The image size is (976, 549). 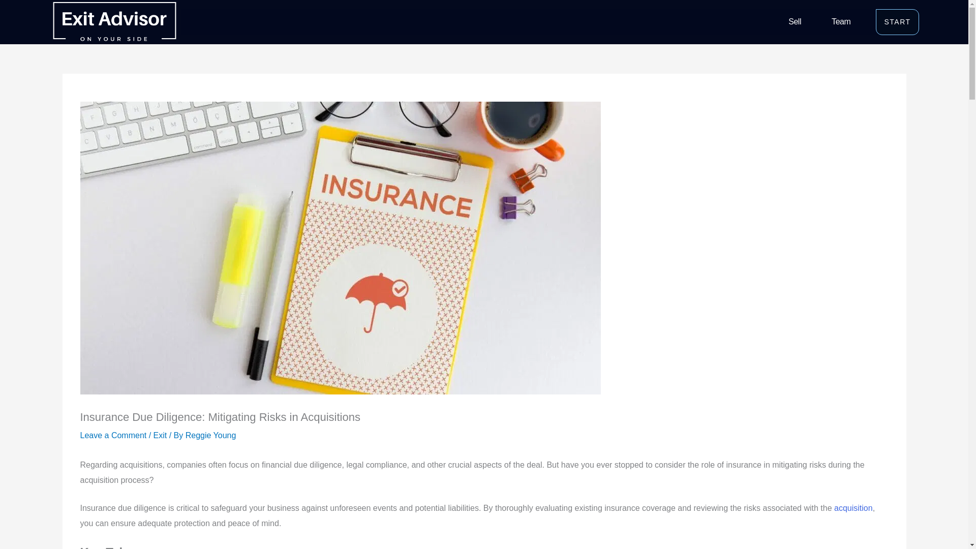 What do you see at coordinates (897, 22) in the screenshot?
I see `START` at bounding box center [897, 22].